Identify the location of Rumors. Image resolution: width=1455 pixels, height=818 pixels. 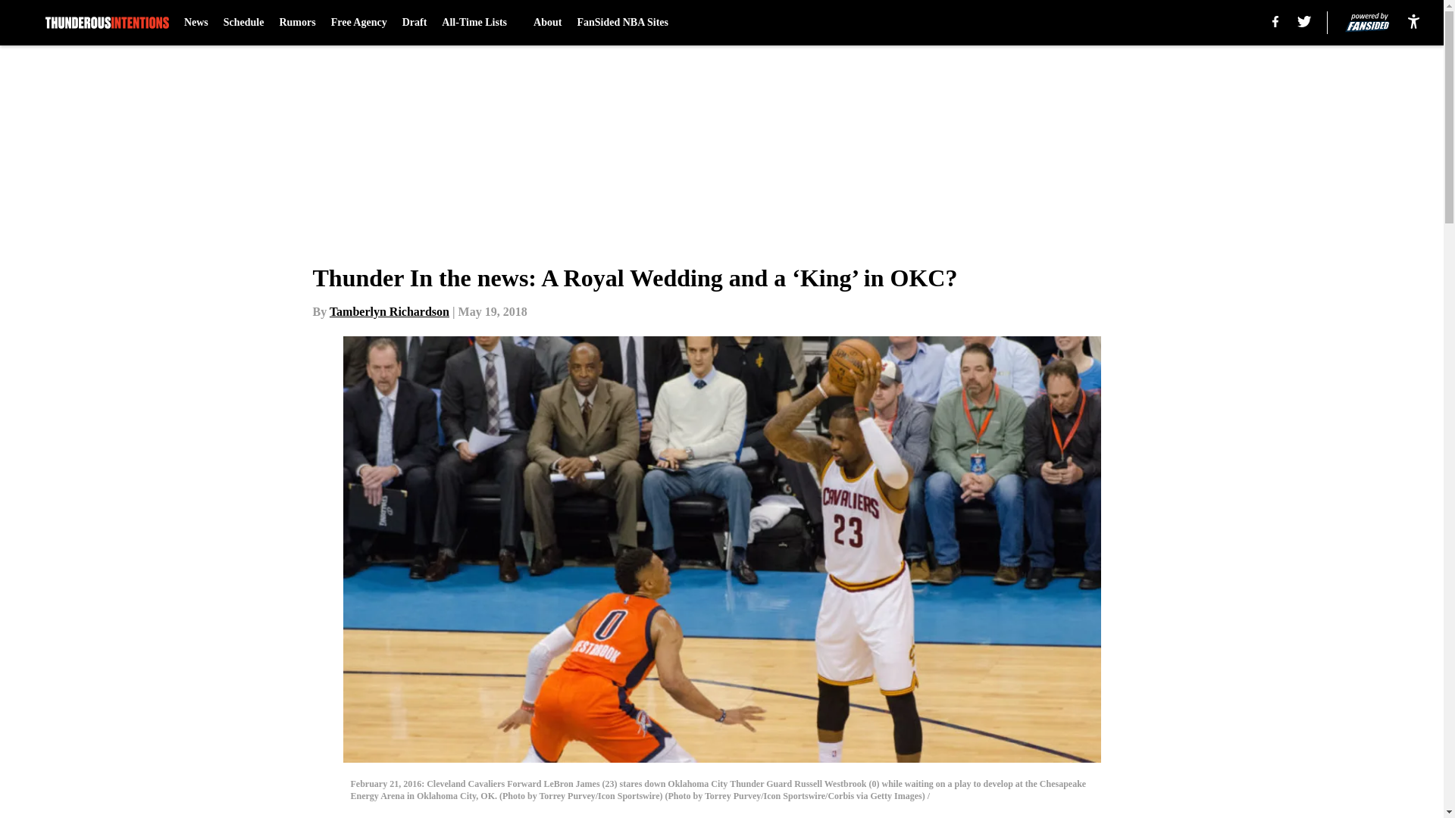
(297, 23).